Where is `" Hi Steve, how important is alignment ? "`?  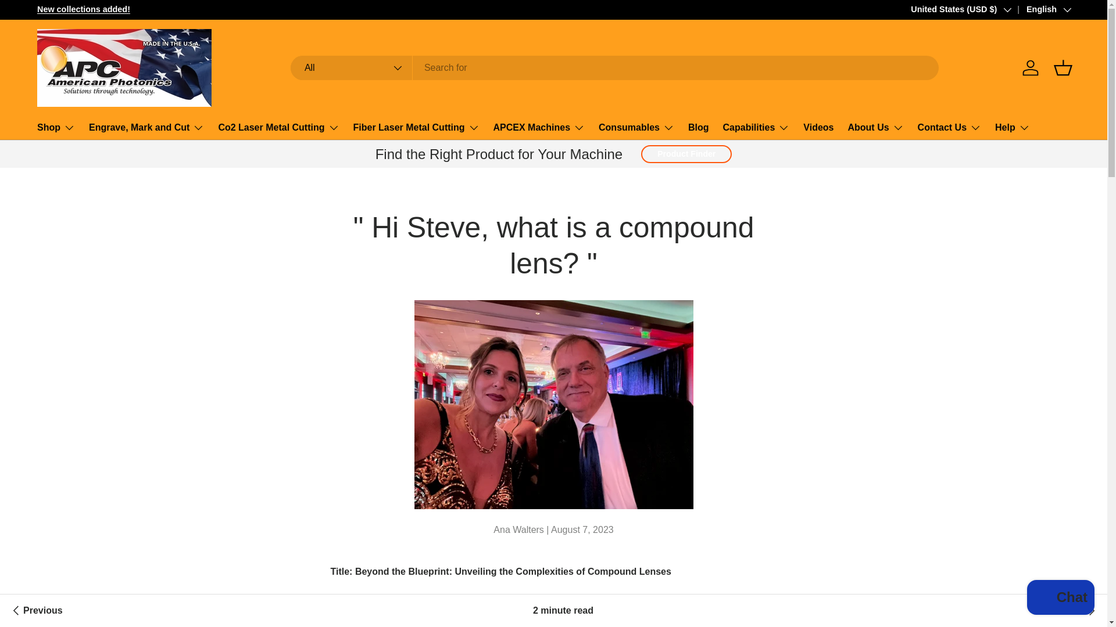
" Hi Steve, how important is alignment ? " is located at coordinates (1081, 611).